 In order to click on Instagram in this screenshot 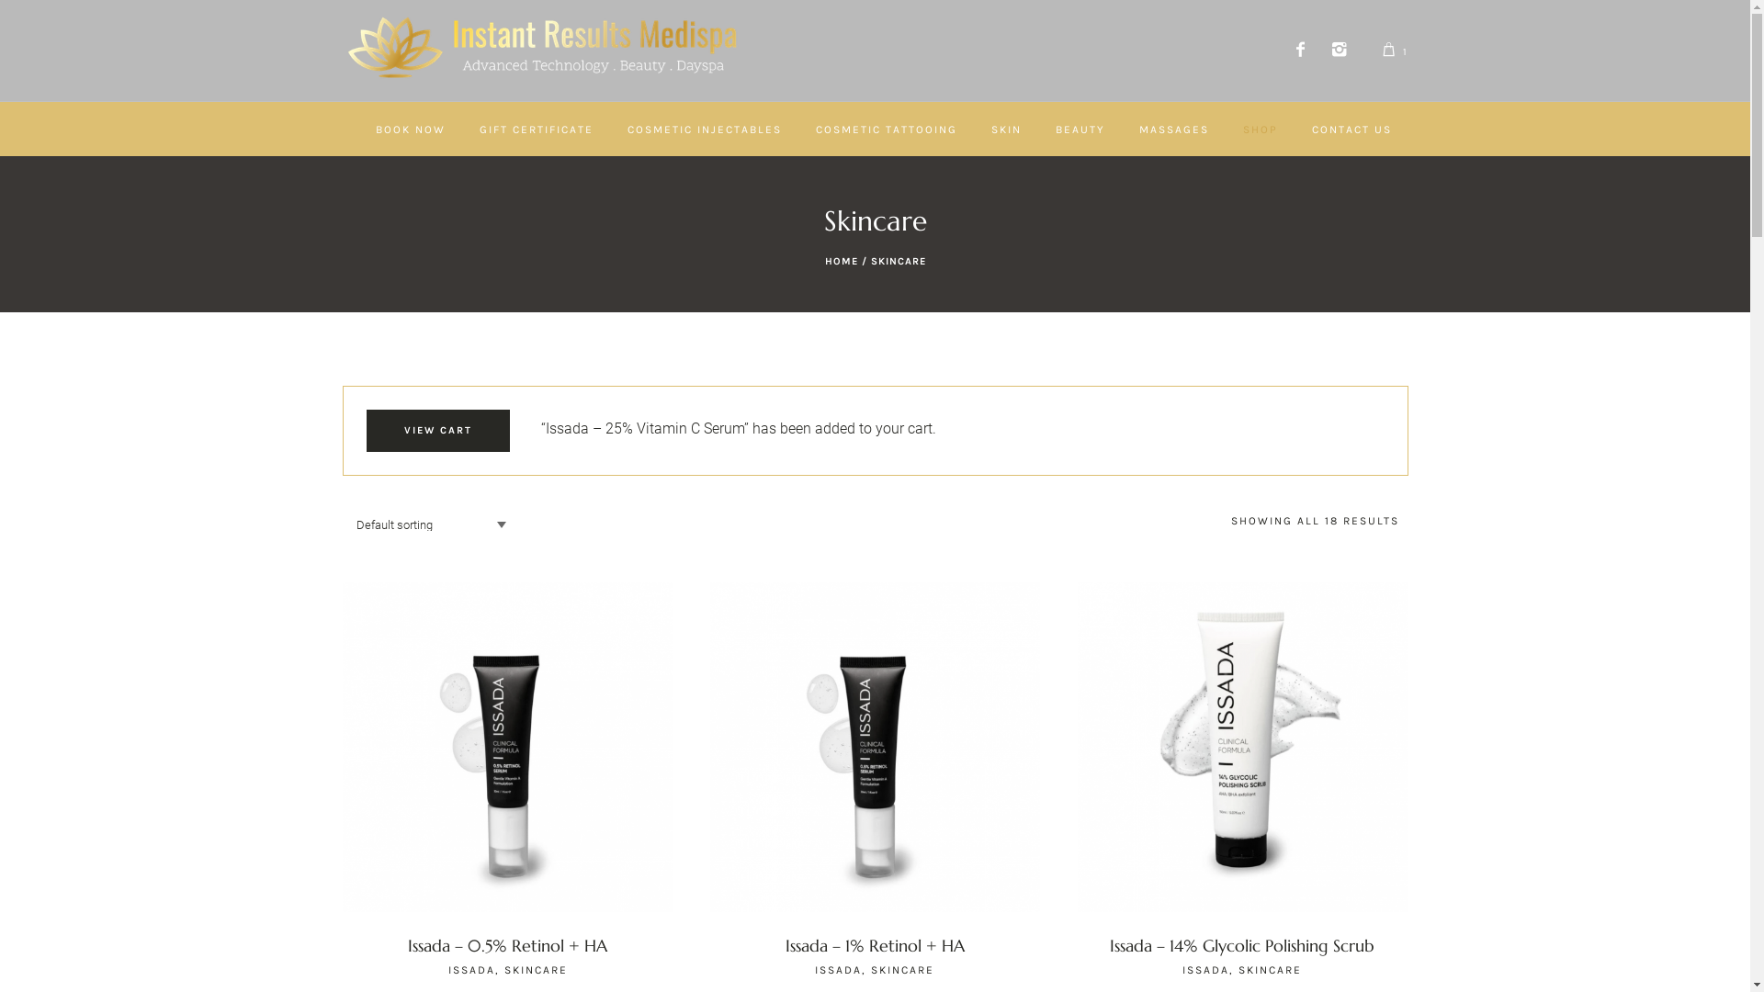, I will do `click(1340, 51)`.